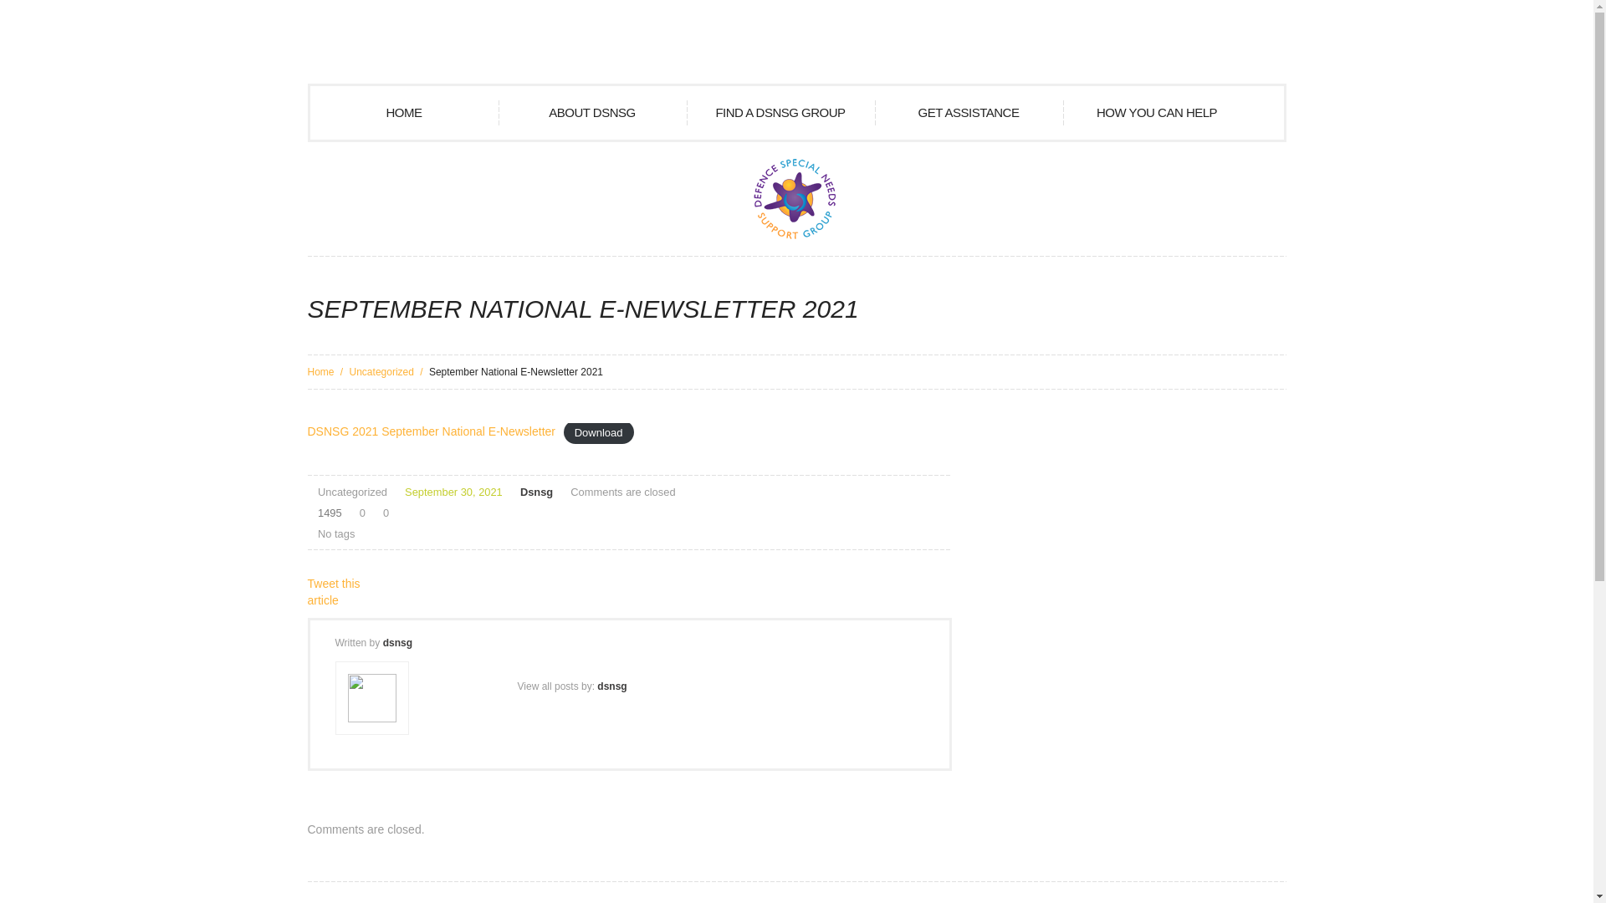 This screenshot has height=903, width=1606. What do you see at coordinates (1156, 113) in the screenshot?
I see `HOW YOU CAN HELP` at bounding box center [1156, 113].